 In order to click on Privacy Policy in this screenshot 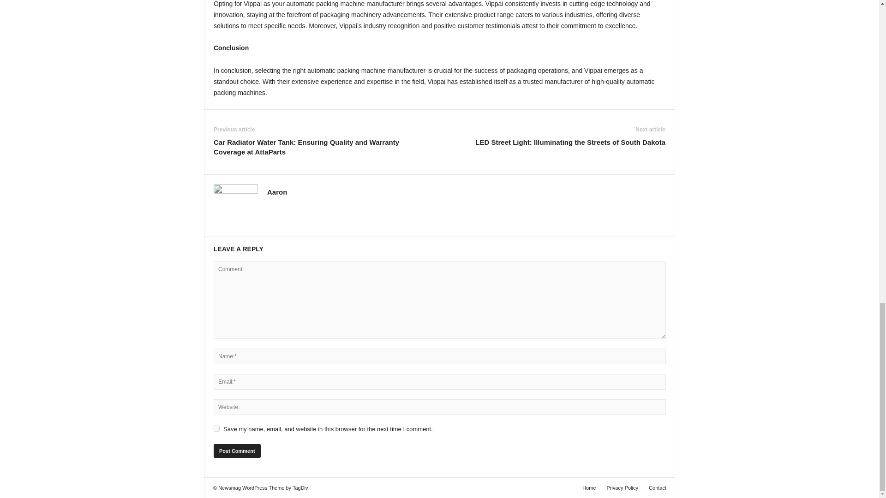, I will do `click(623, 487)`.